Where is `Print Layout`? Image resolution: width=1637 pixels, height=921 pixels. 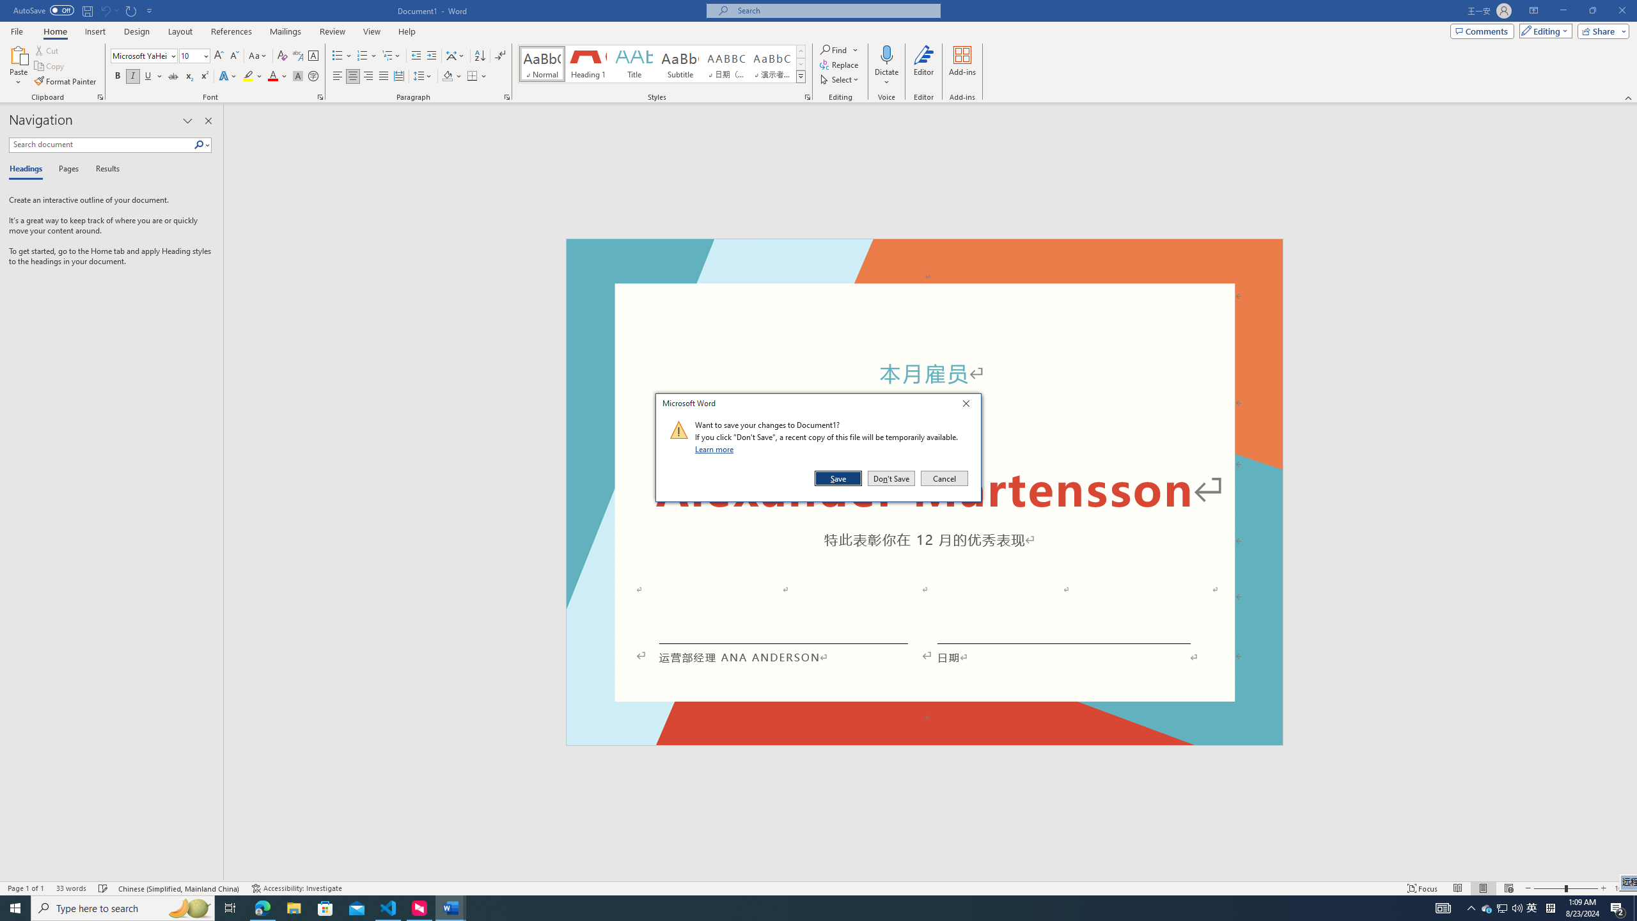 Print Layout is located at coordinates (1482, 888).